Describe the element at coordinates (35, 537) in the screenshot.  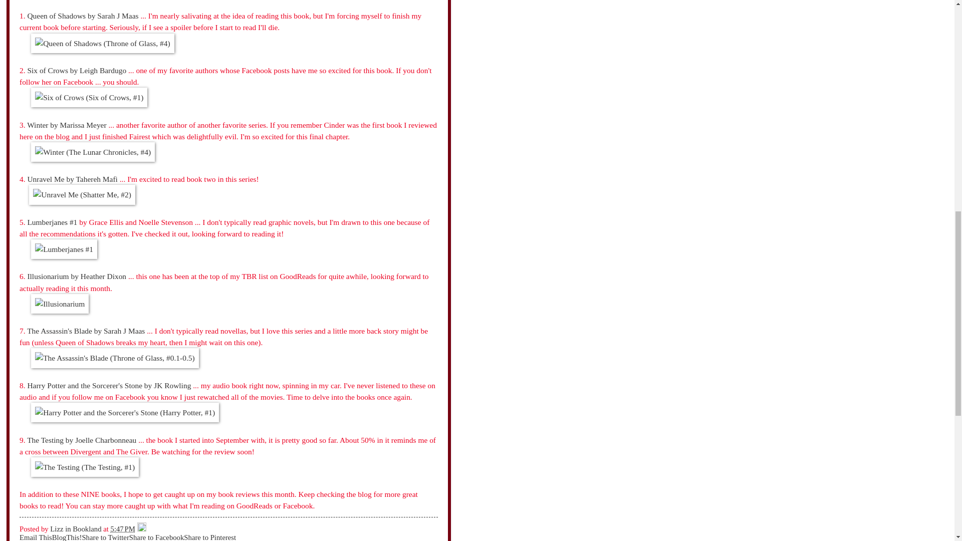
I see `Email This` at that location.